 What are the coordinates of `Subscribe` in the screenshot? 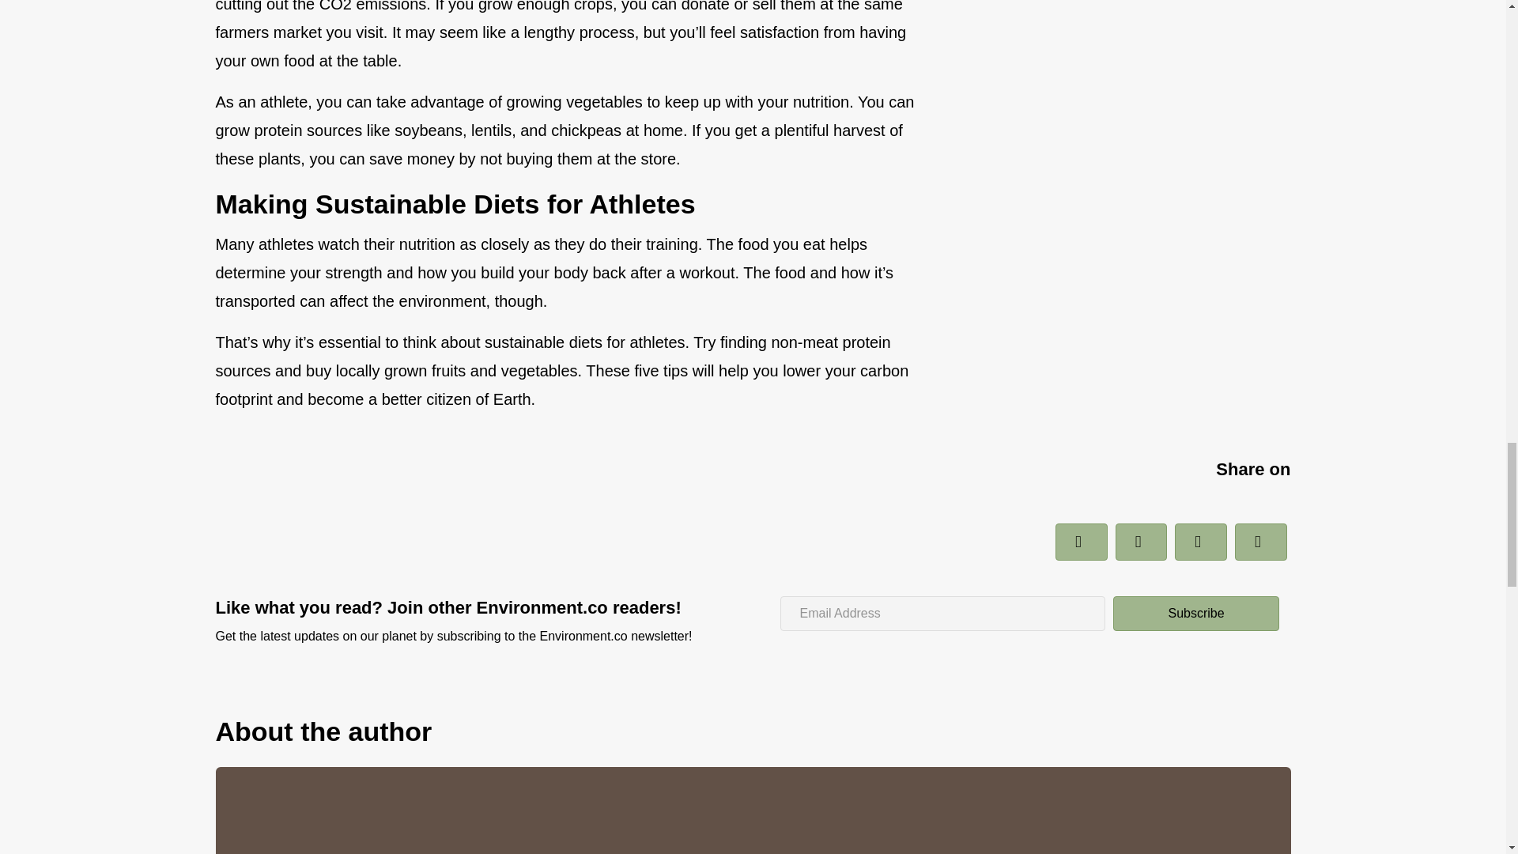 It's located at (1195, 614).